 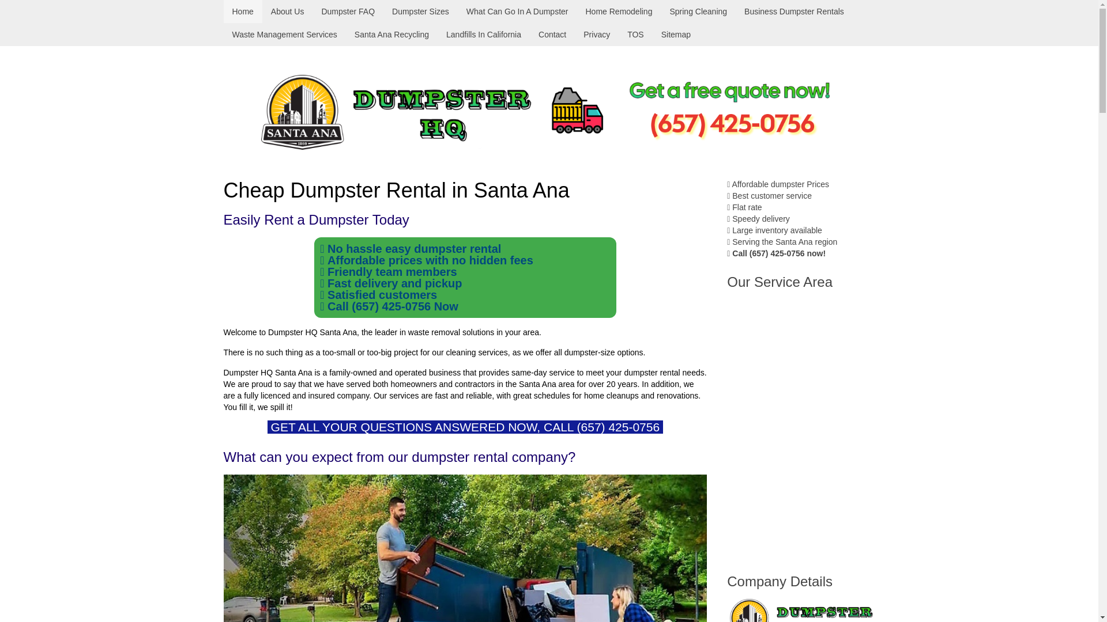 I want to click on Dumpster Sizes, so click(x=420, y=12).